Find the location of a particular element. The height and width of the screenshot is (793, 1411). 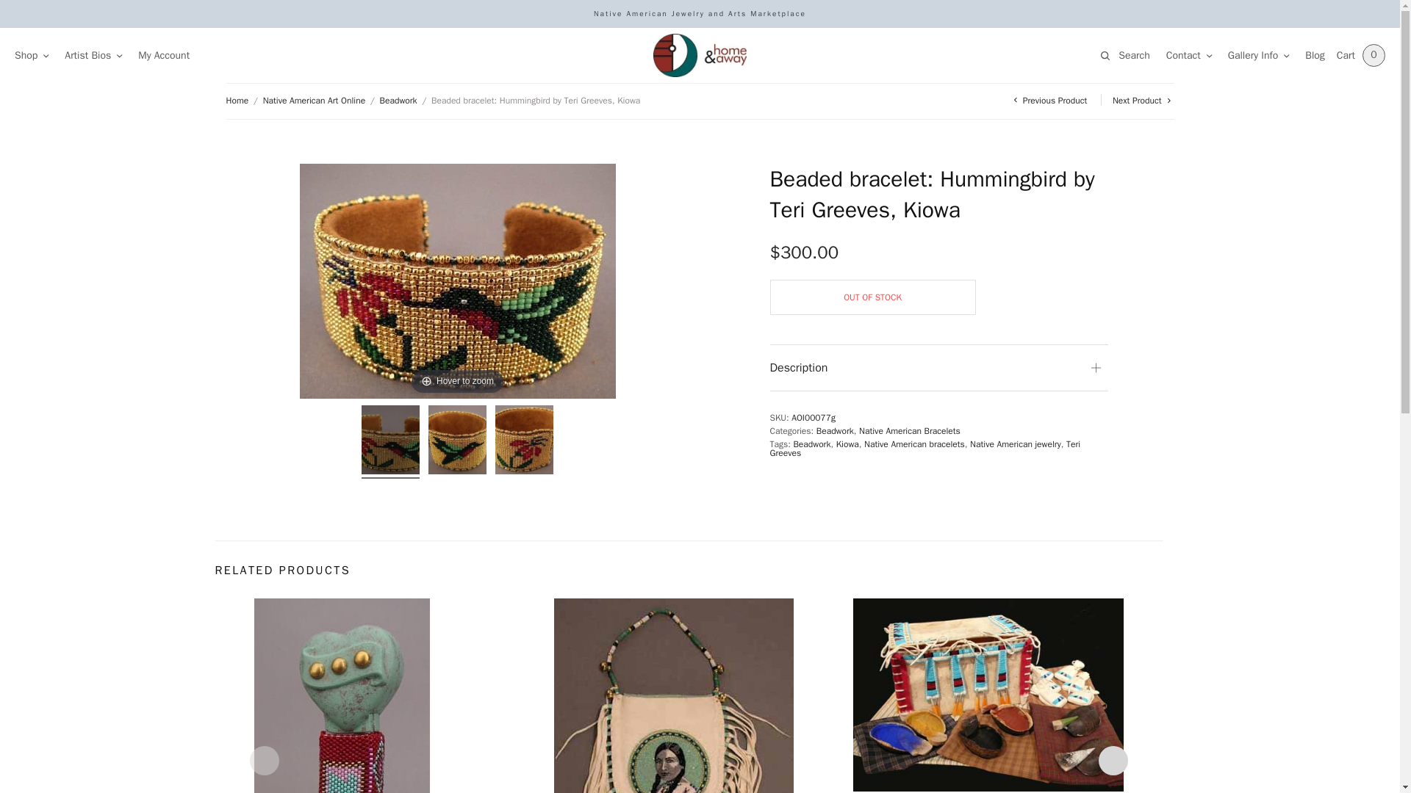

Lakota Paint Kit is located at coordinates (988, 695).